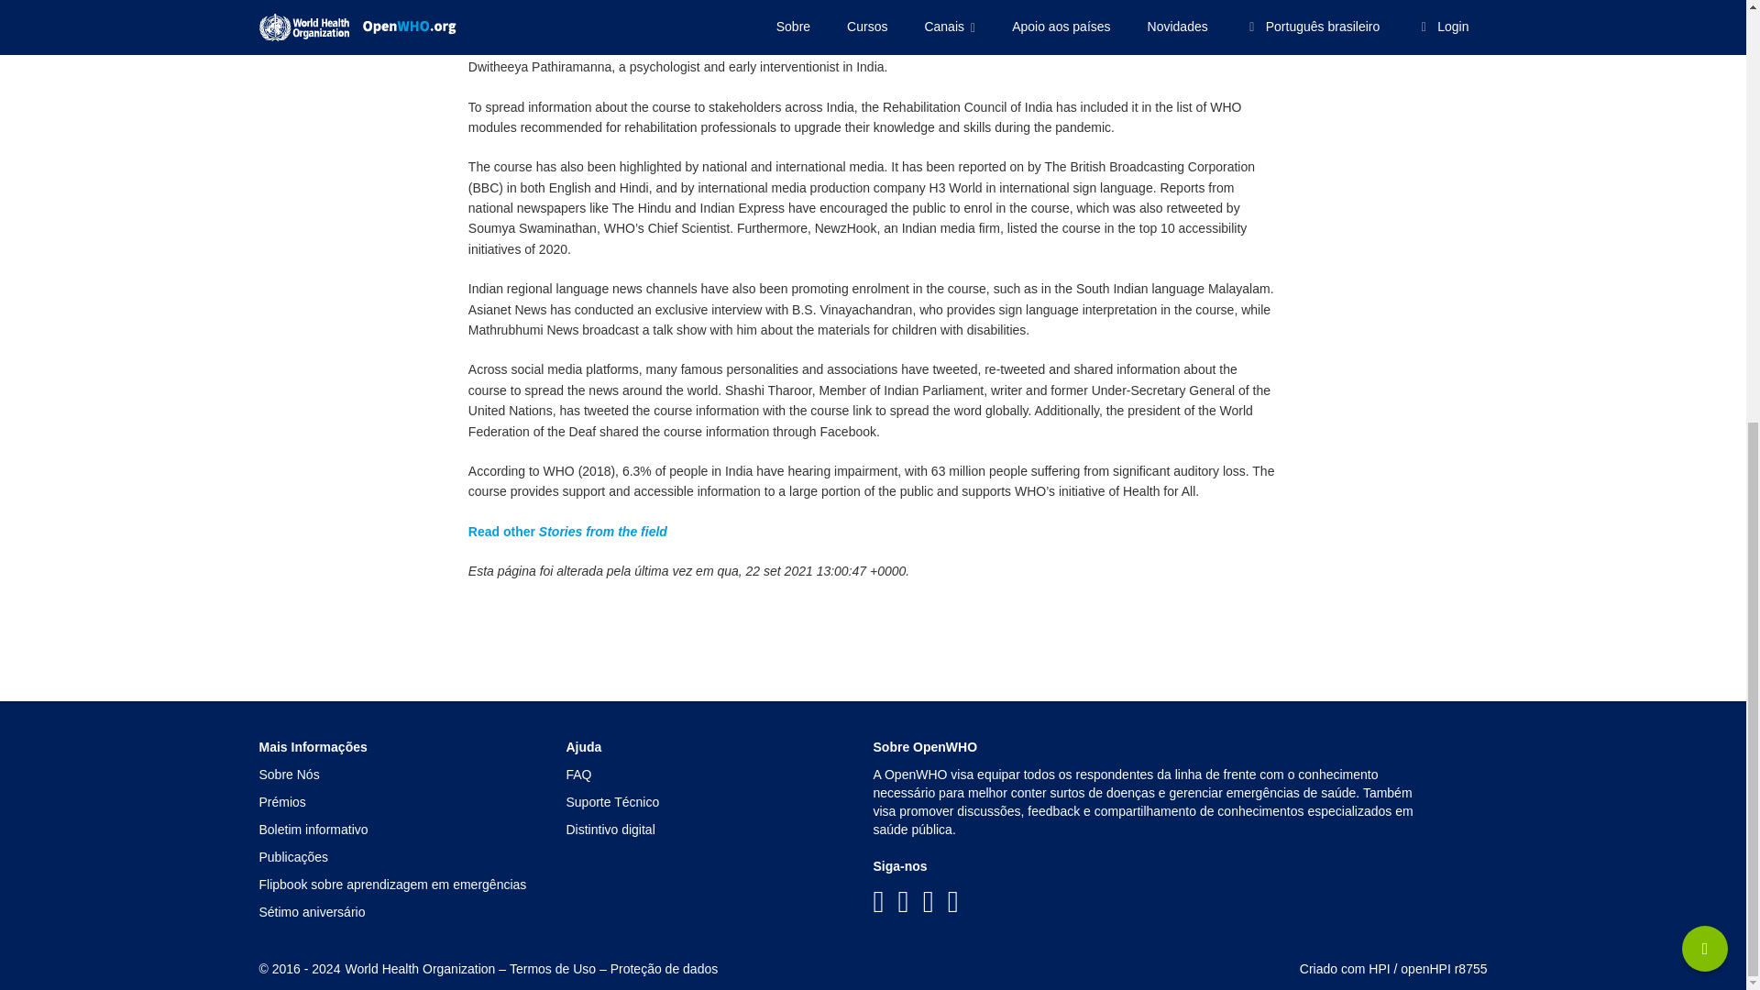 The image size is (1760, 990). I want to click on Boletim informativo, so click(313, 829).